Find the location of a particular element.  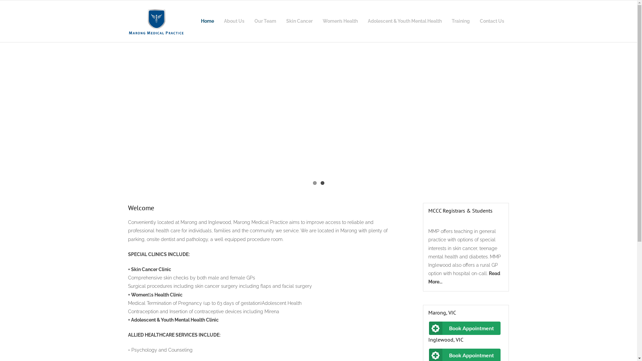

Contact Us is located at coordinates (492, 21).